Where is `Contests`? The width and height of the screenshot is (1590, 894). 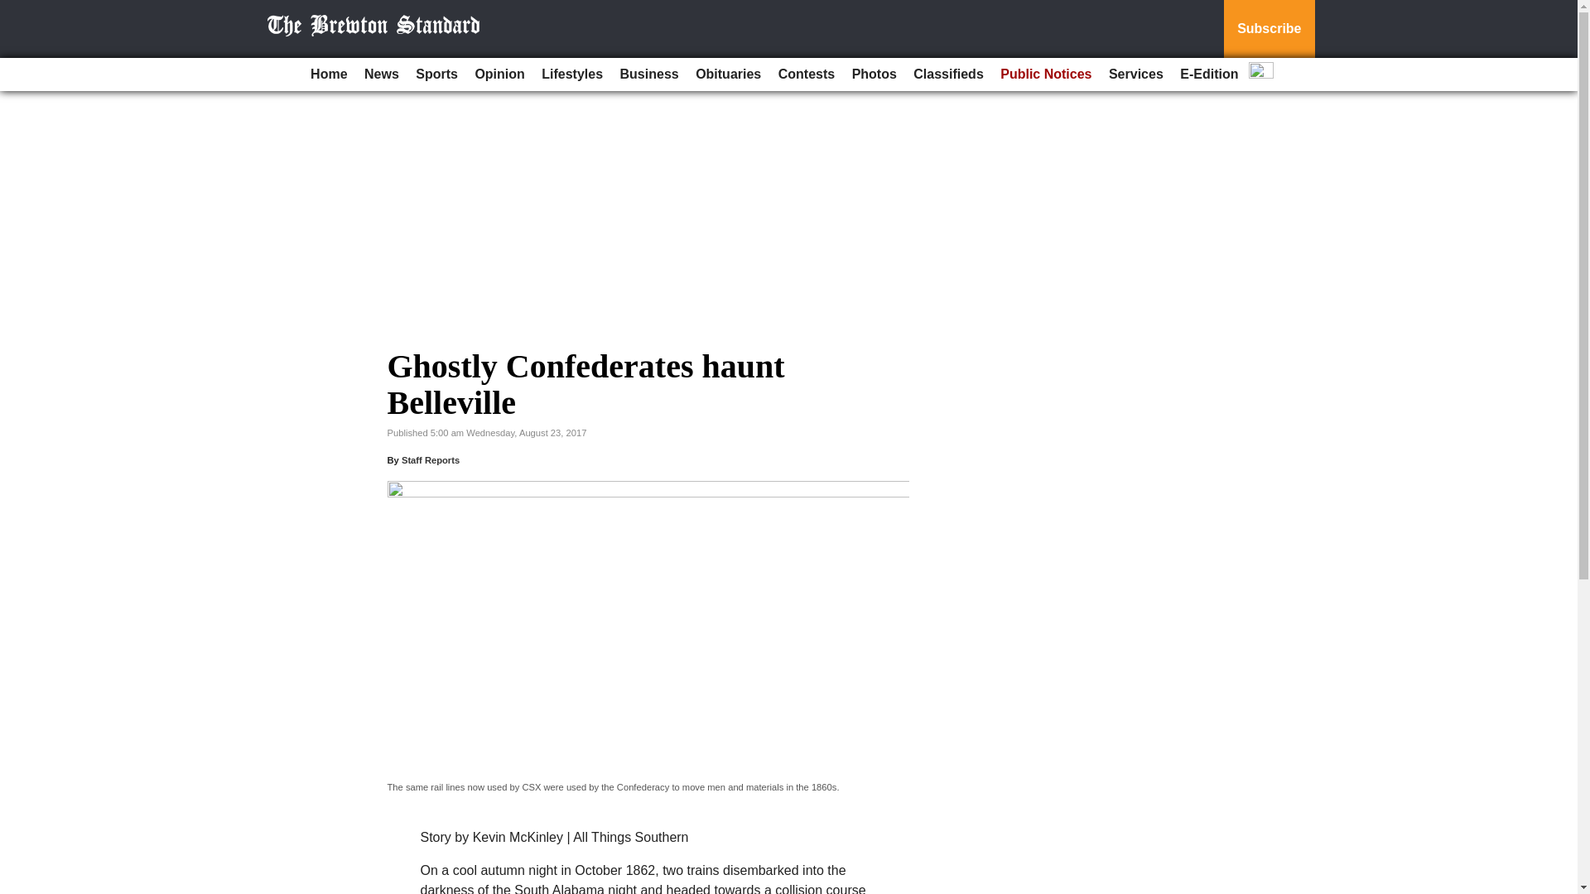
Contests is located at coordinates (806, 74).